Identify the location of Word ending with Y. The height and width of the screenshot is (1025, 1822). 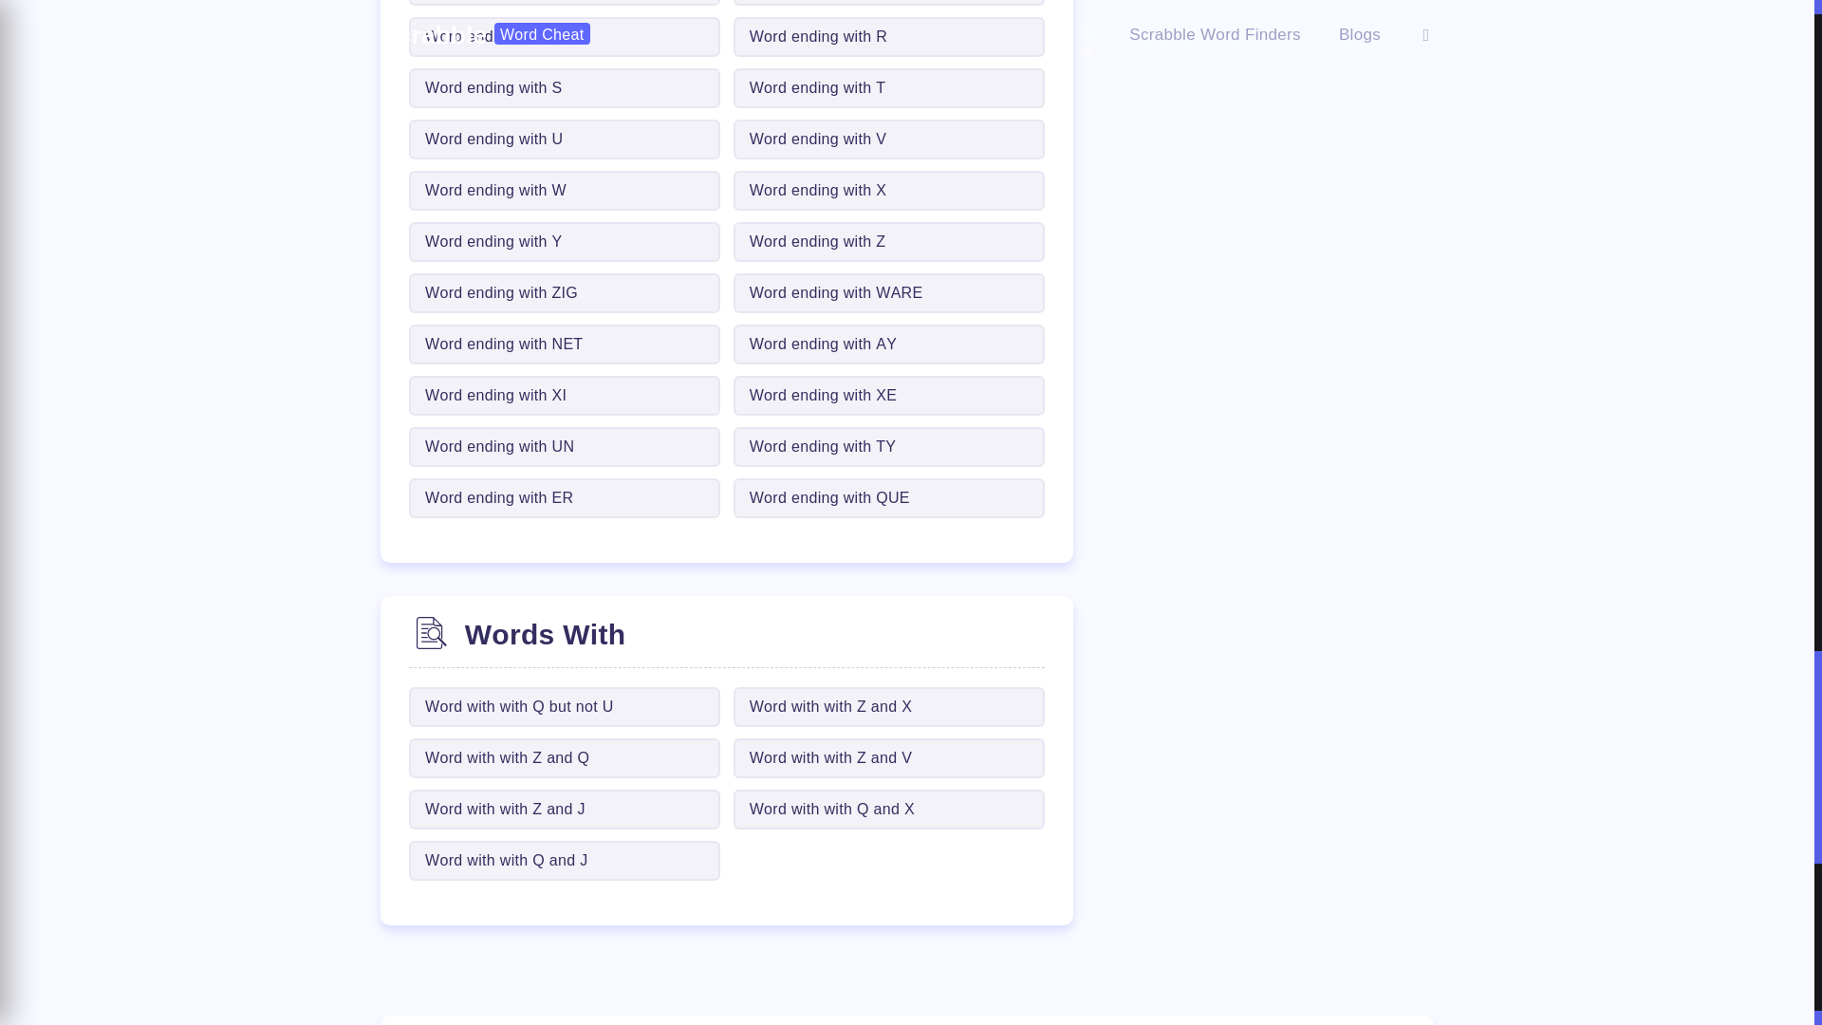
(564, 242).